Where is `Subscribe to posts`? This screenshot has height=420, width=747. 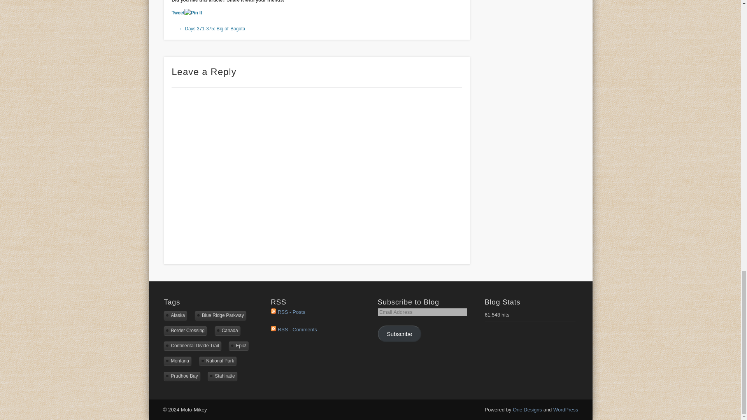 Subscribe to posts is located at coordinates (288, 312).